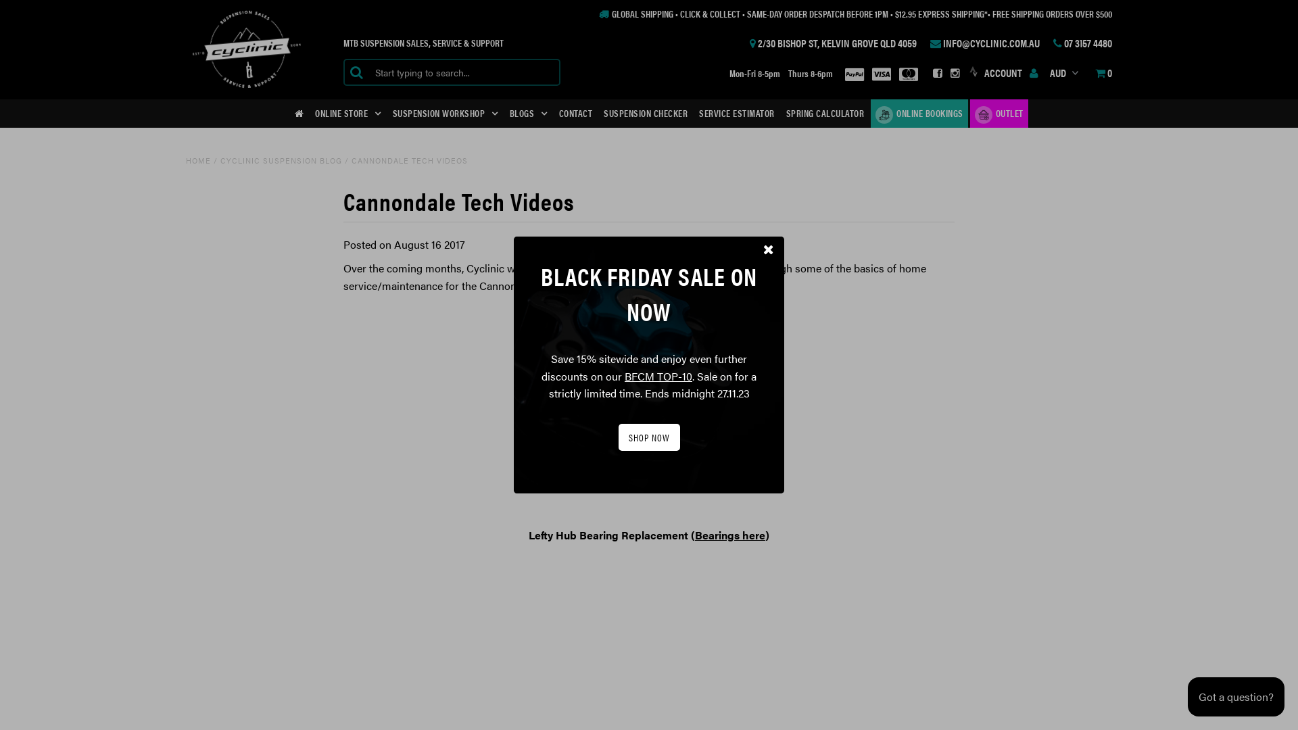 This screenshot has width=1298, height=730. I want to click on SERVICE ESTIMATOR, so click(737, 112).